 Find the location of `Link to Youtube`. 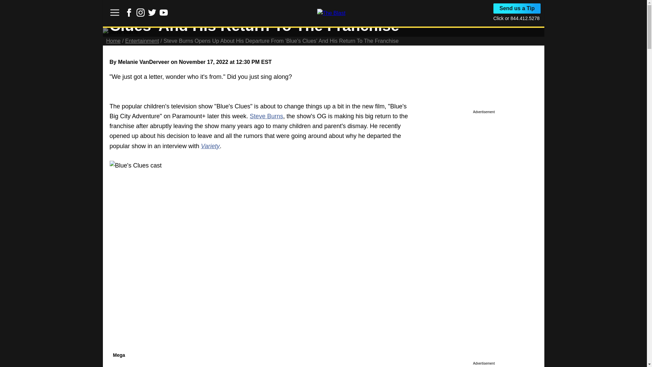

Link to Youtube is located at coordinates (164, 12).